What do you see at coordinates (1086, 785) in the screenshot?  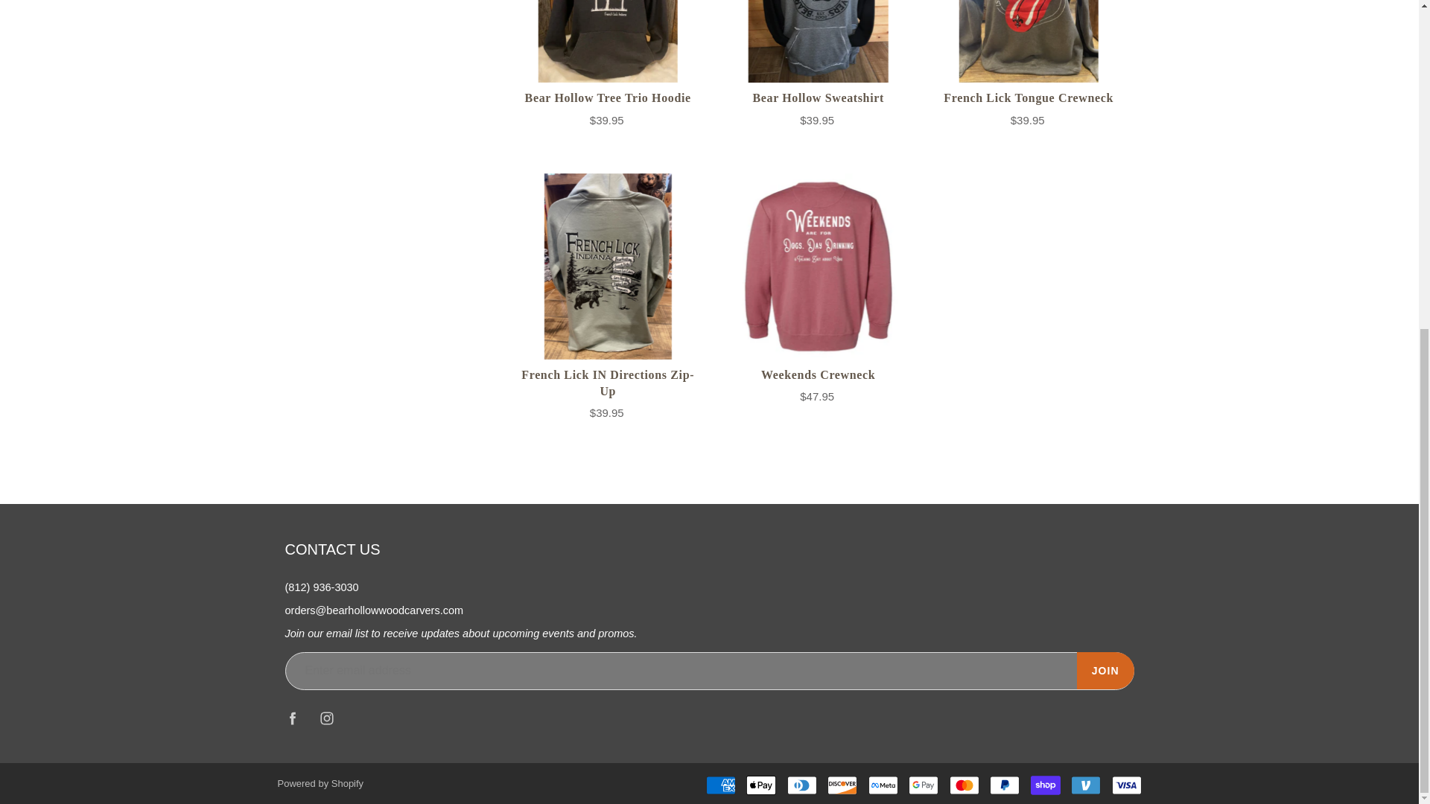 I see `Venmo` at bounding box center [1086, 785].